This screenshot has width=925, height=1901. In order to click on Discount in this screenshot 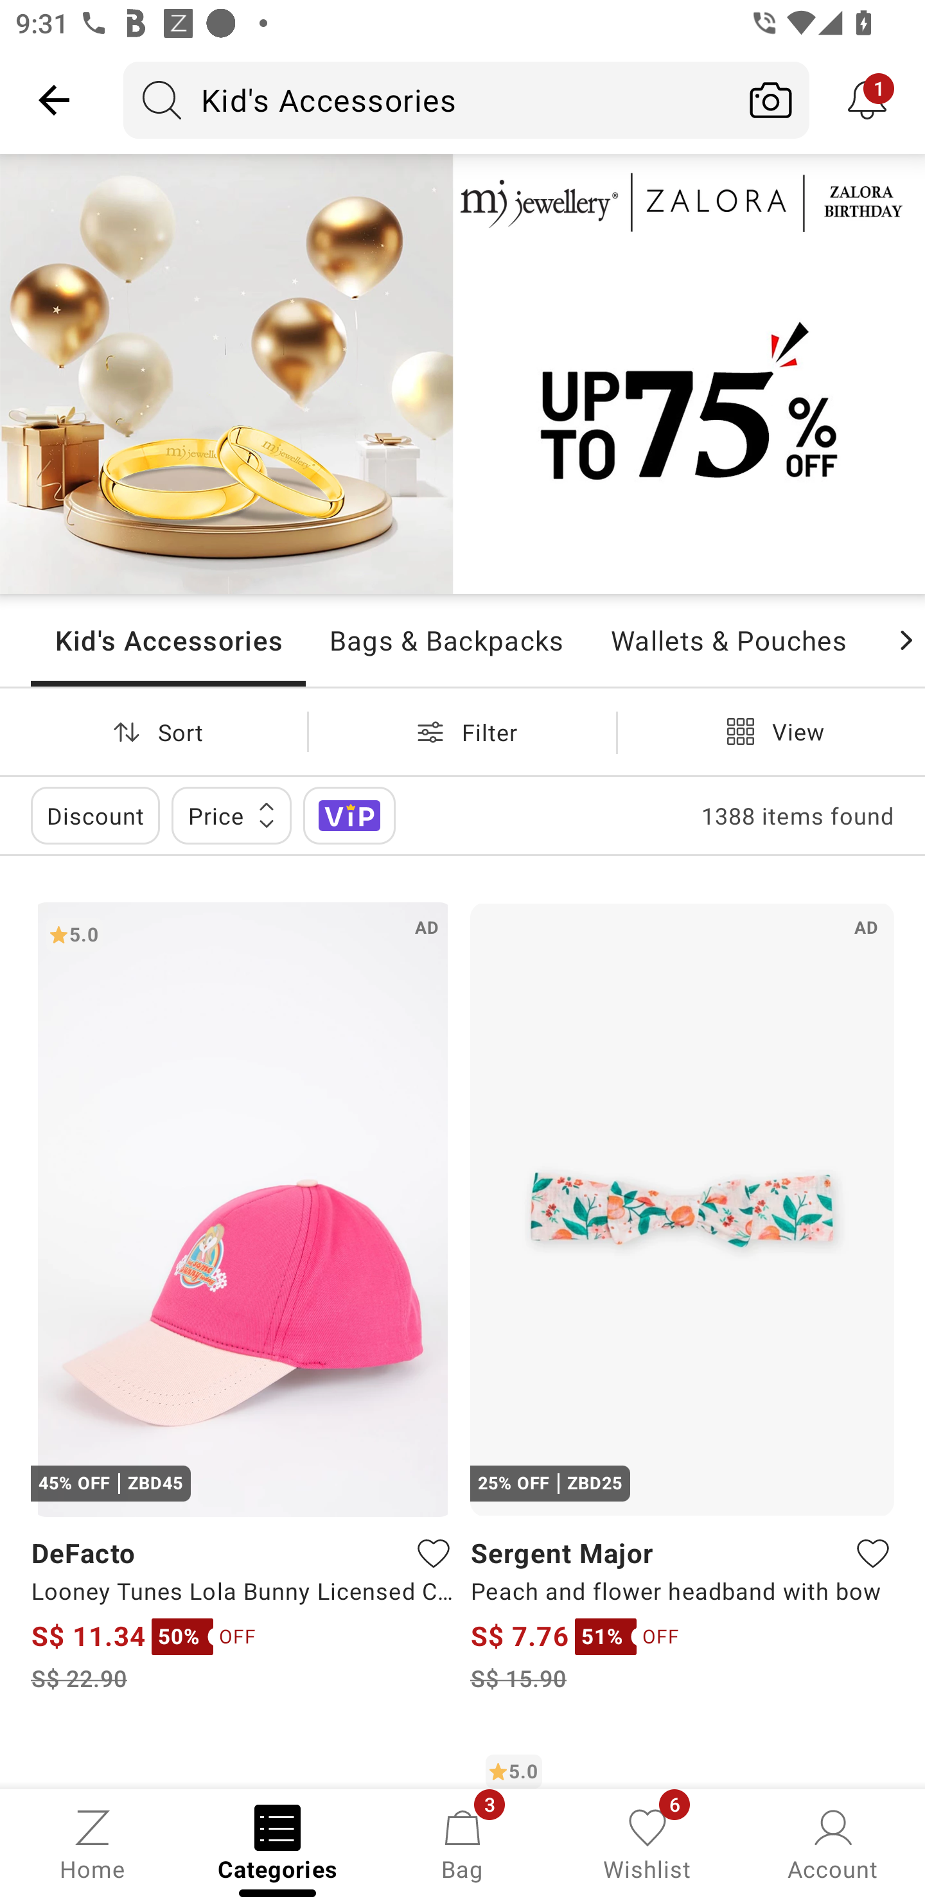, I will do `click(95, 816)`.